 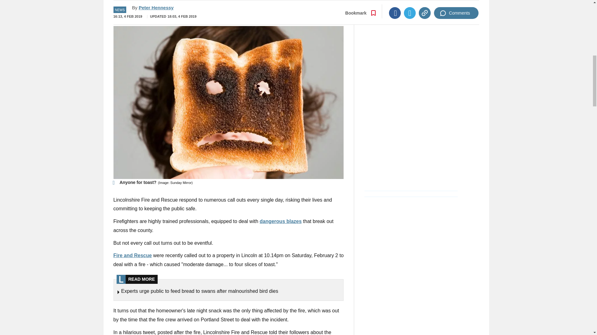 I want to click on Go, so click(x=299, y=12).